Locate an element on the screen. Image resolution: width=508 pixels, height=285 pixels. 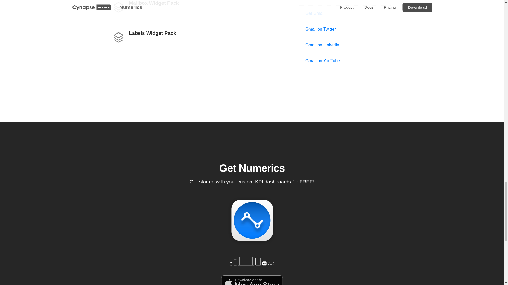
Gmail on Linkedin is located at coordinates (190, 7).